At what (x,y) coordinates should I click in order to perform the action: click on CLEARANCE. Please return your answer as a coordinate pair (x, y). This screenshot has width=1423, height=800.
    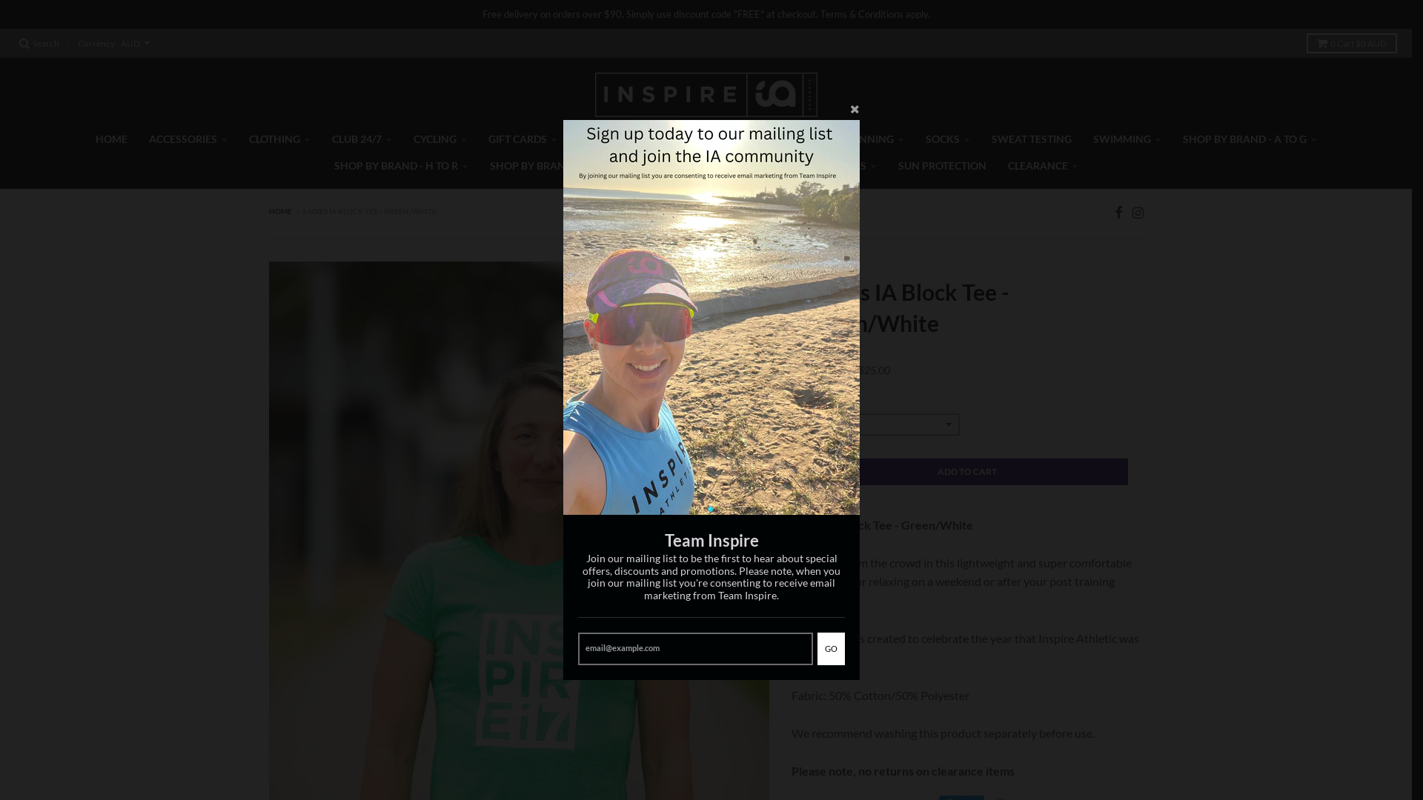
    Looking at the image, I should click on (1042, 166).